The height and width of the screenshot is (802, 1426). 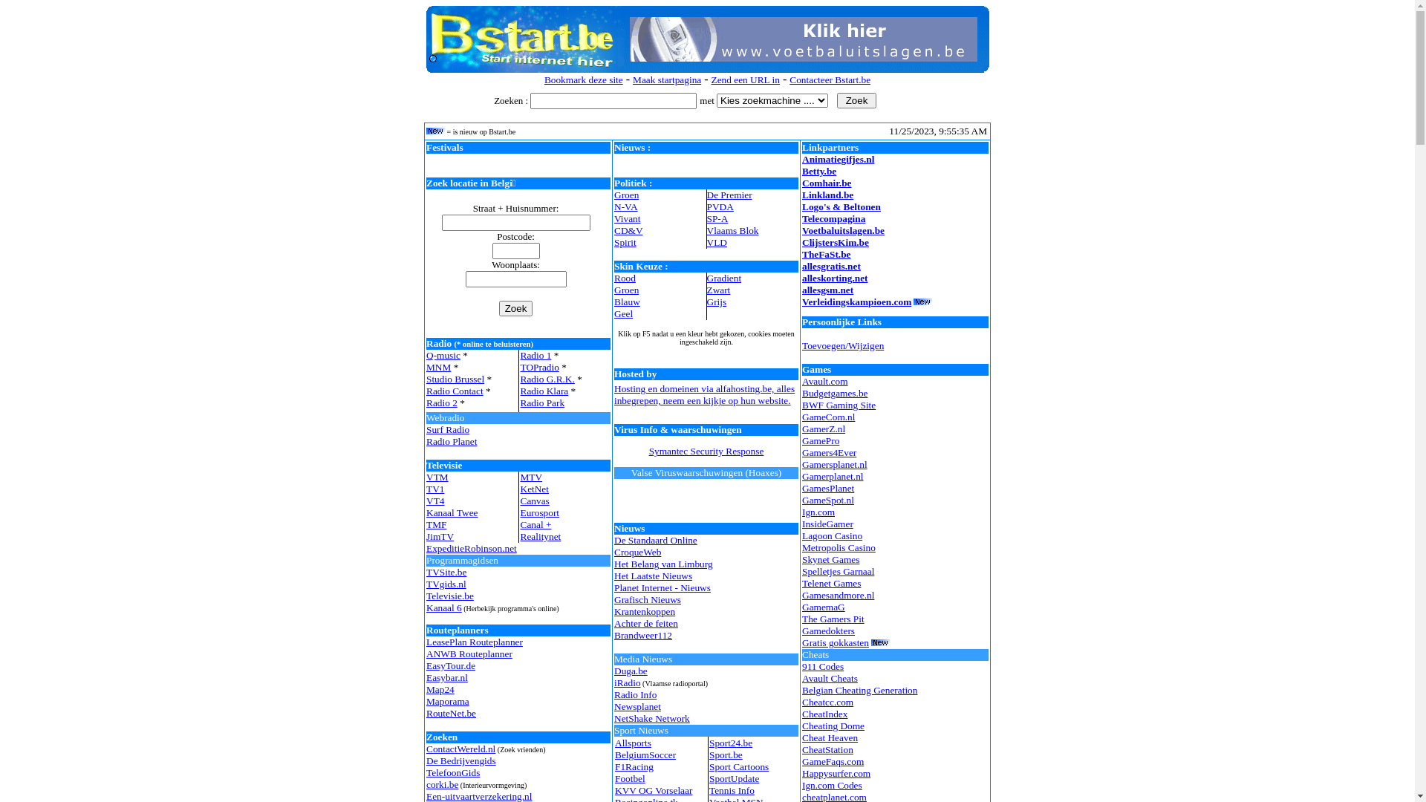 I want to click on Animatiegifjes.nl, so click(x=838, y=159).